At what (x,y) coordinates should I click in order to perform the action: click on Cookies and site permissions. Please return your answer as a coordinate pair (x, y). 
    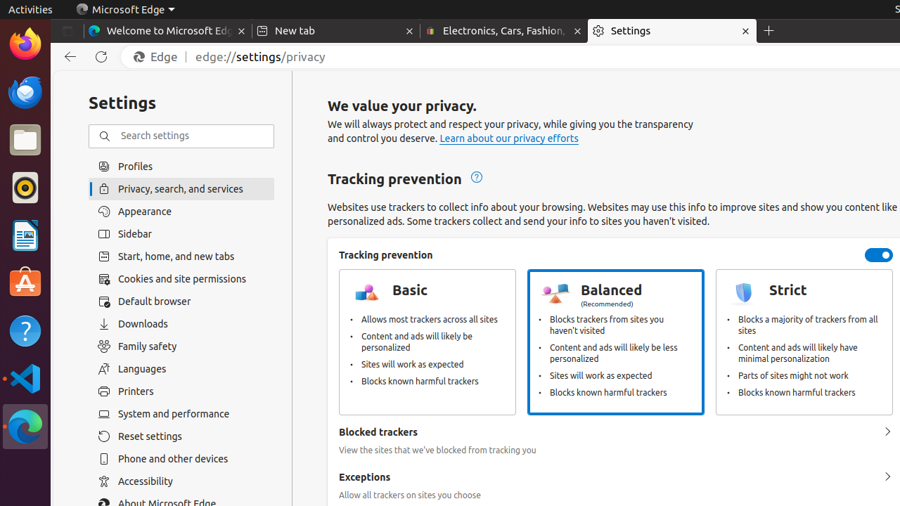
    Looking at the image, I should click on (181, 279).